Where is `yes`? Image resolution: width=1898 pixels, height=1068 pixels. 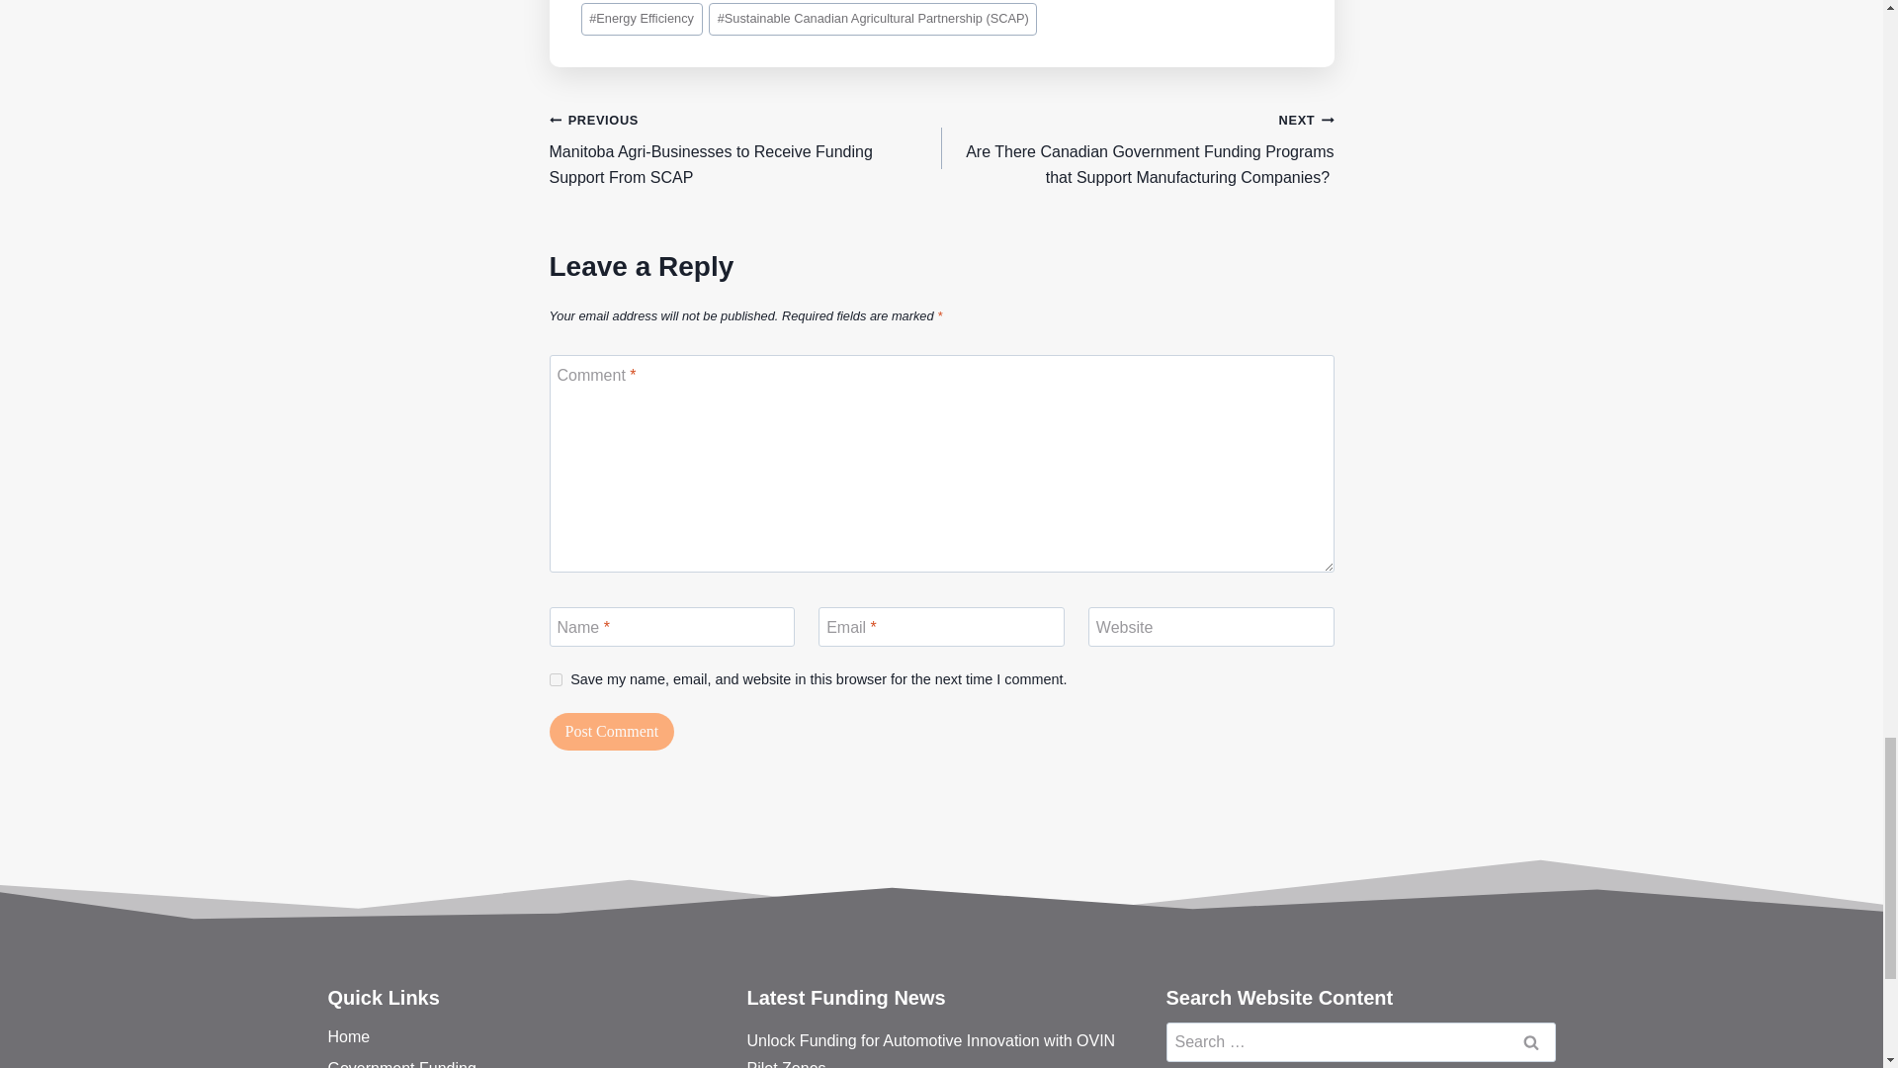
yes is located at coordinates (556, 680).